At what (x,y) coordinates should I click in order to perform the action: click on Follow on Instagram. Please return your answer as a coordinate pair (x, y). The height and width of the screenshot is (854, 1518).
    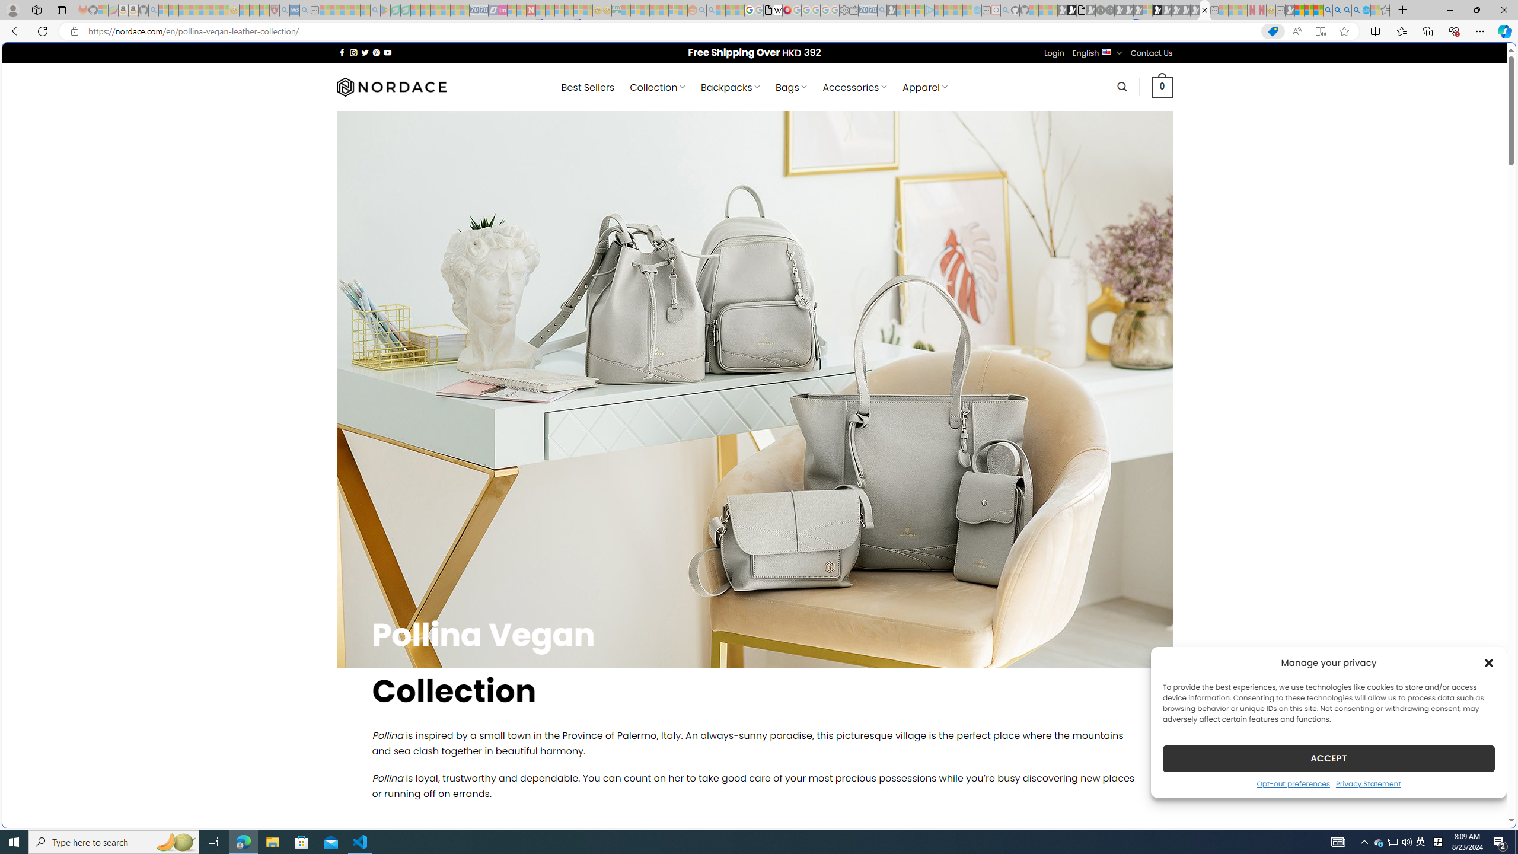
    Looking at the image, I should click on (353, 52).